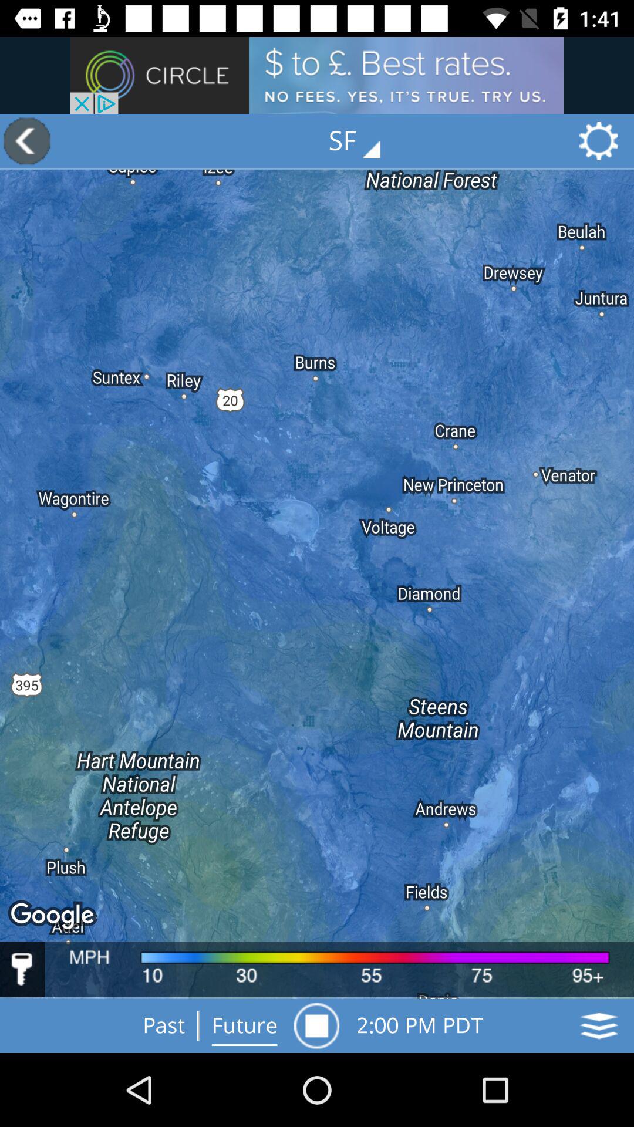 Image resolution: width=634 pixels, height=1127 pixels. What do you see at coordinates (363, 141) in the screenshot?
I see `click on the button which is left to the settings button` at bounding box center [363, 141].